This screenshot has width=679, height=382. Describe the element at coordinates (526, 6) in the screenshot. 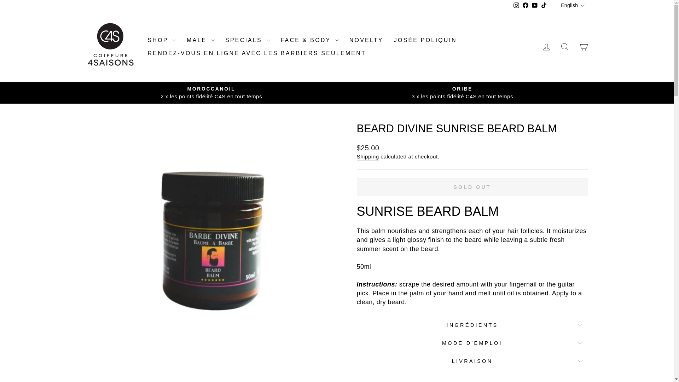

I see `Coiffurec4s on Facebook` at that location.